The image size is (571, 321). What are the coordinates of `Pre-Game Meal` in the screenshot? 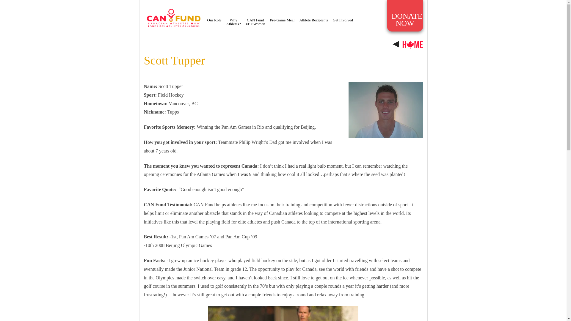 It's located at (282, 20).